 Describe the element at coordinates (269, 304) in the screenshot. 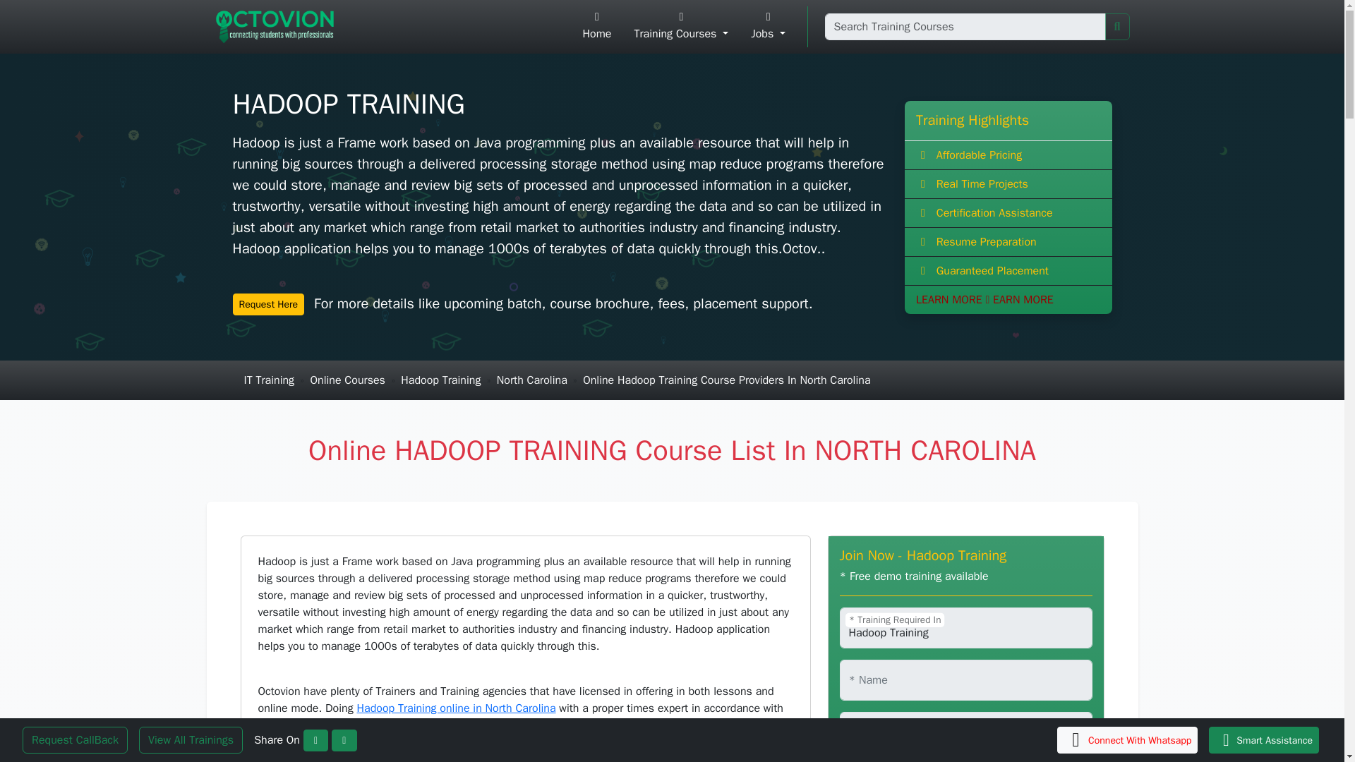

I see `Request Here` at that location.